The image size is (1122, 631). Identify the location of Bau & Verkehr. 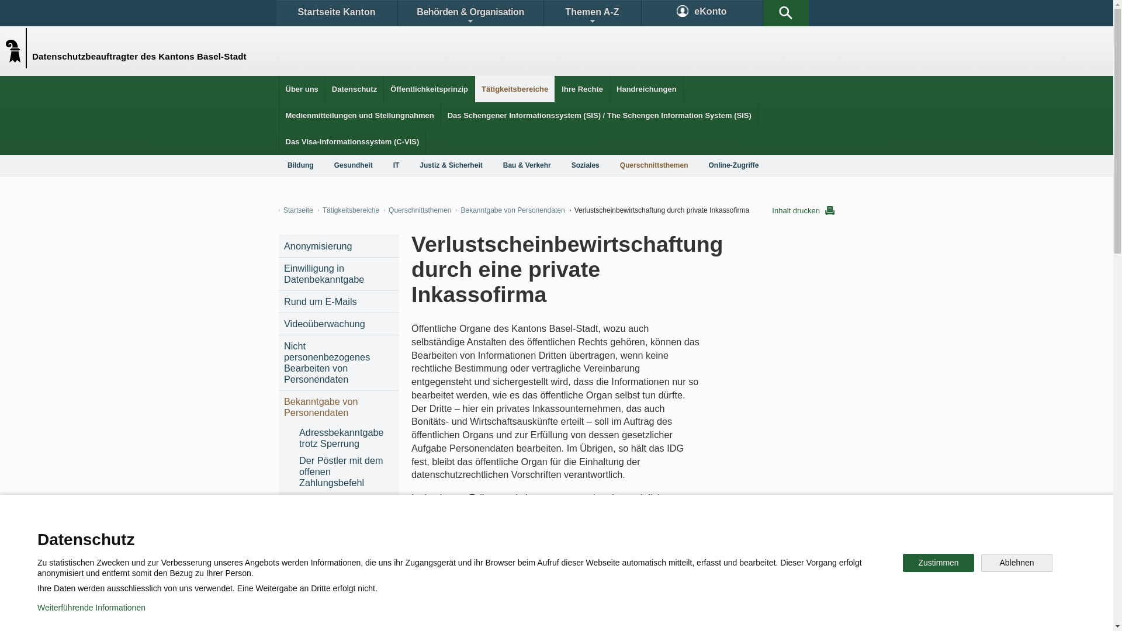
(527, 165).